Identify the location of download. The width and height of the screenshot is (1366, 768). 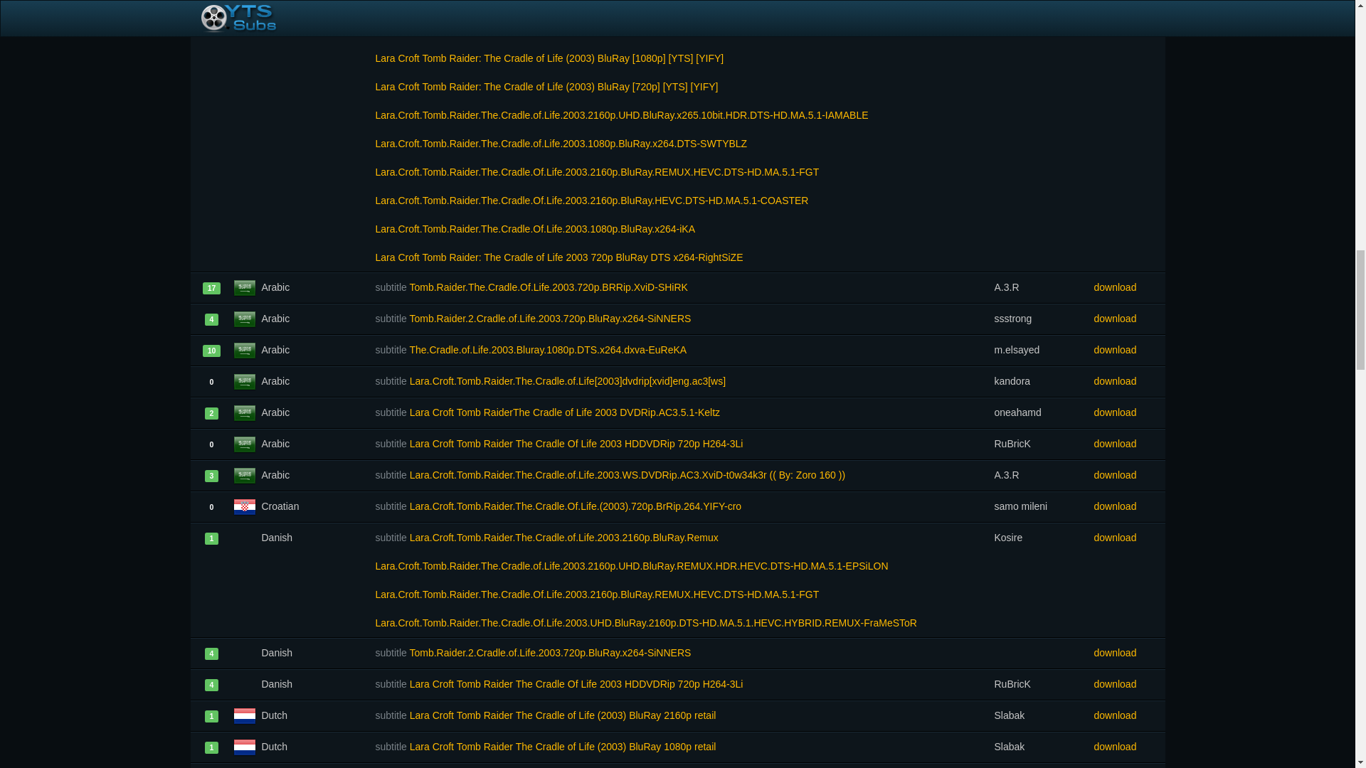
(1129, 747).